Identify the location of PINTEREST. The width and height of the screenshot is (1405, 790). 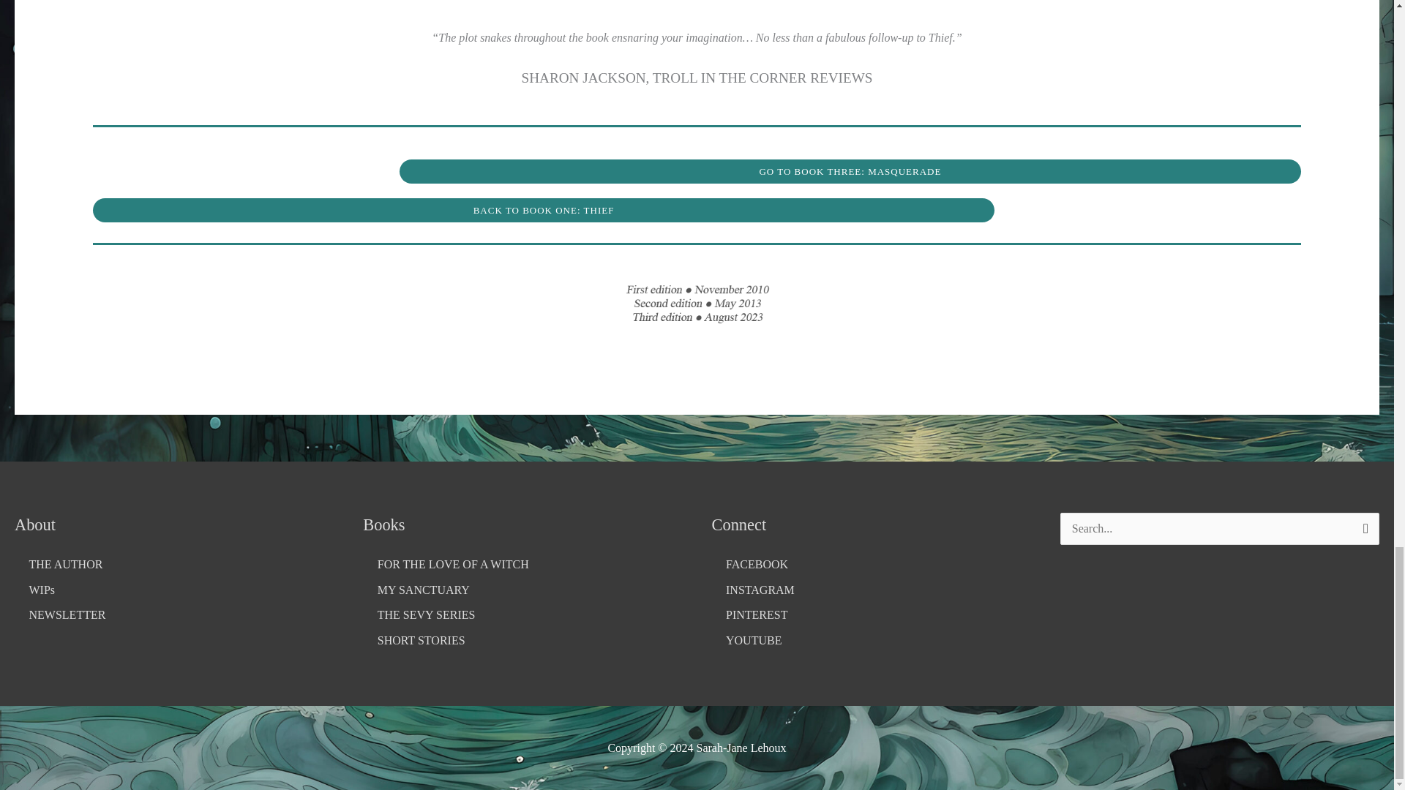
(870, 615).